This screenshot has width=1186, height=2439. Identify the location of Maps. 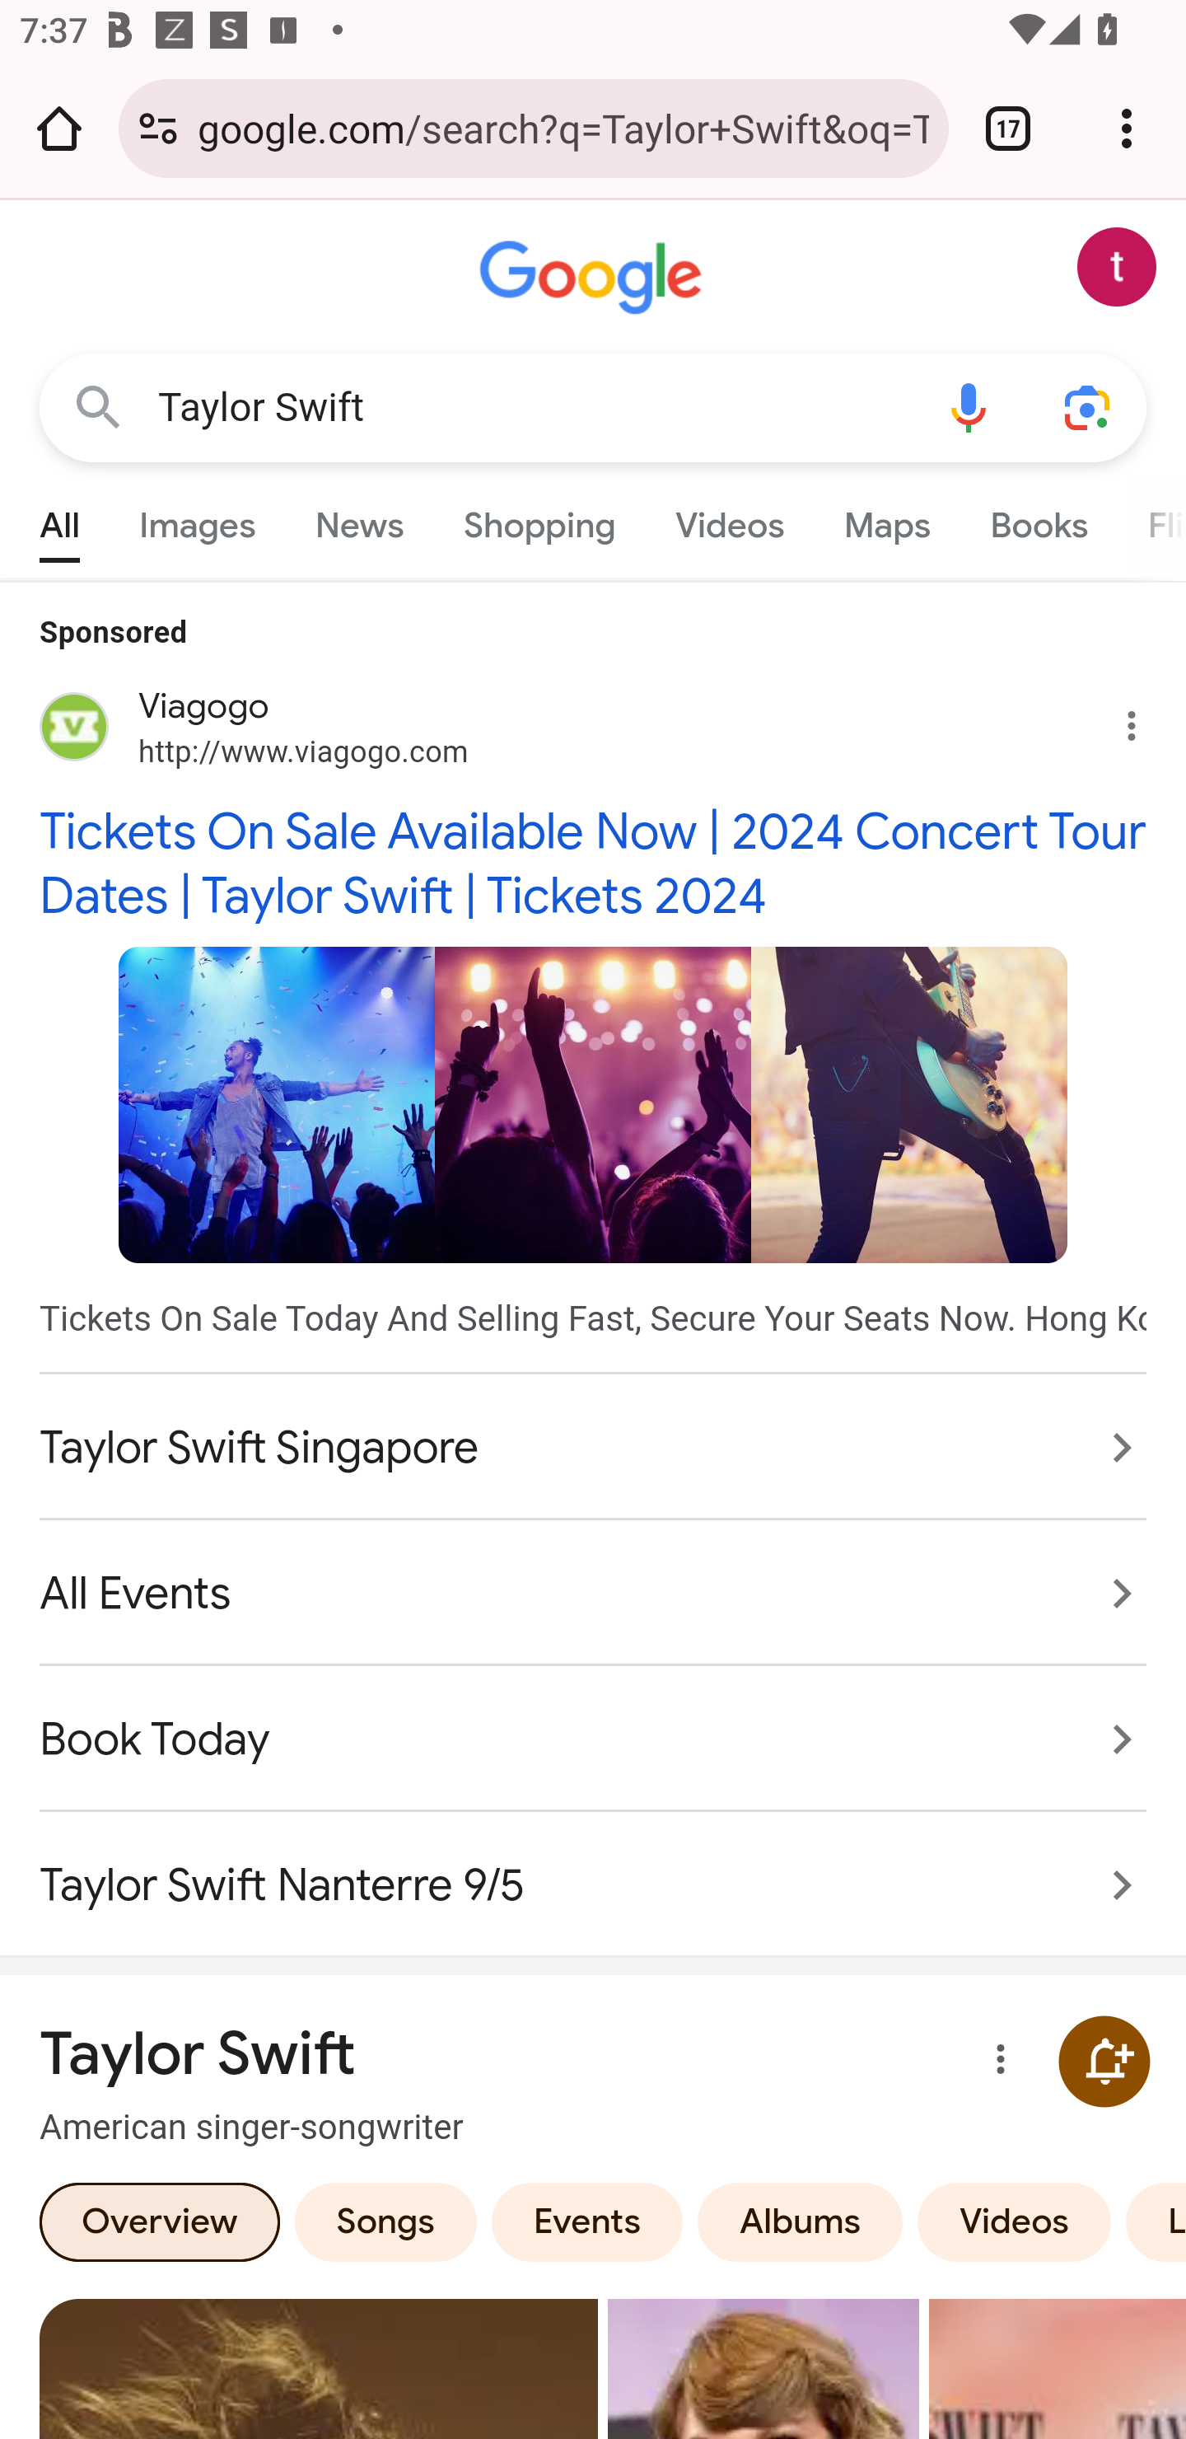
(886, 519).